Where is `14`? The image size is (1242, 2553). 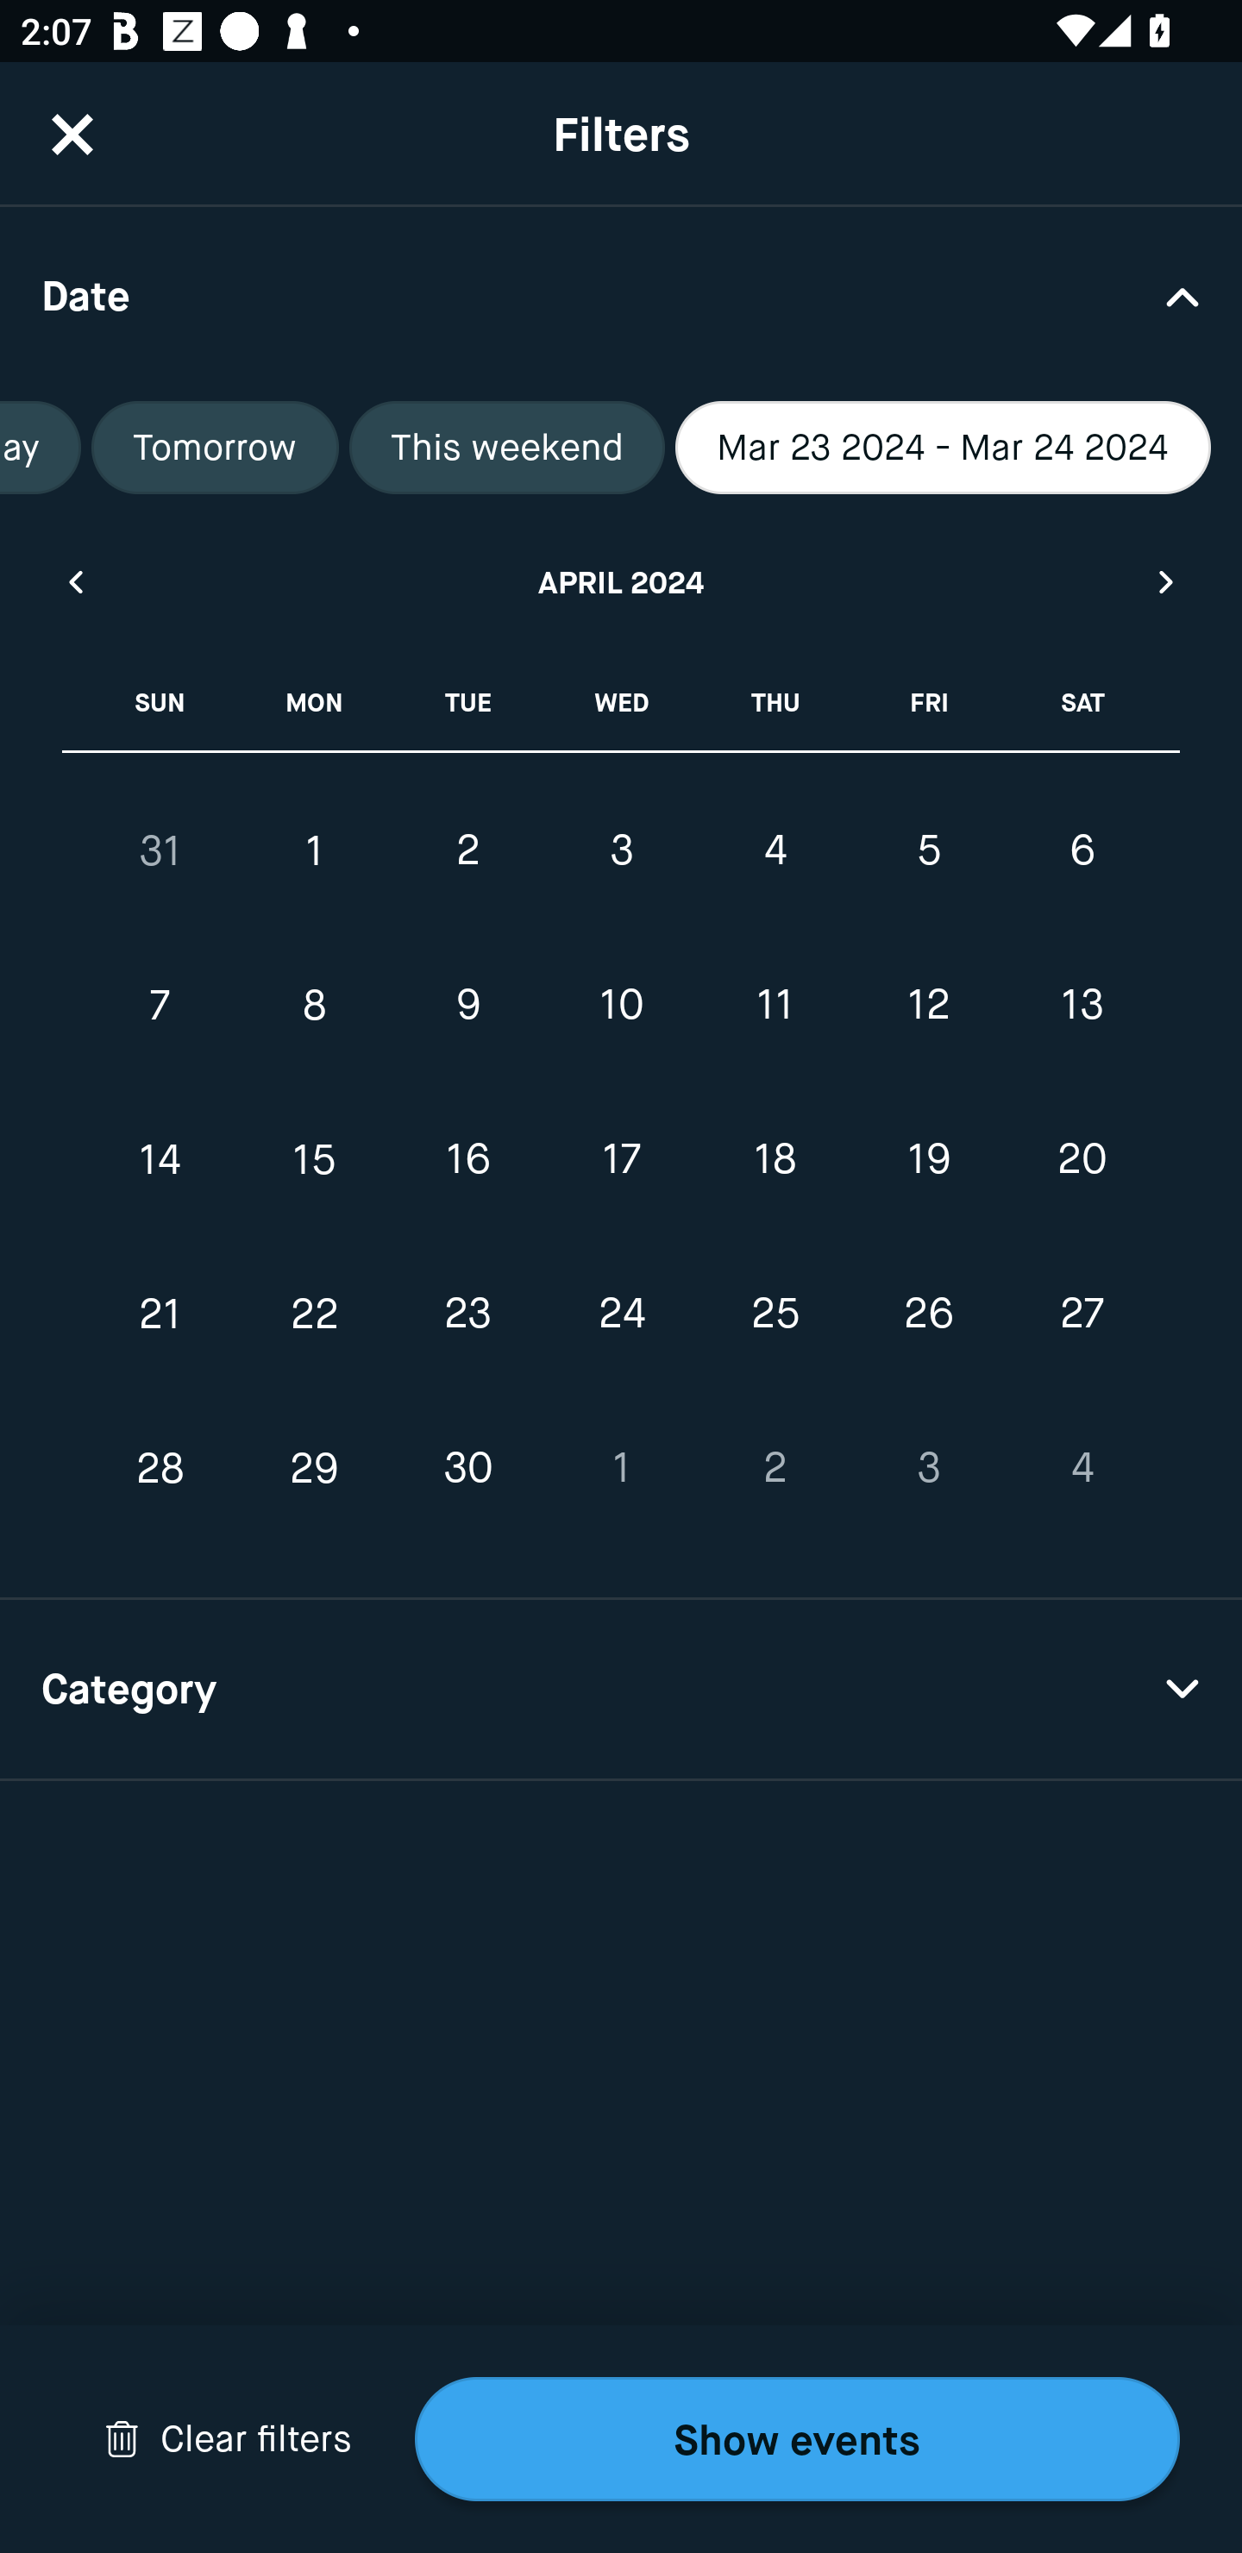
14 is located at coordinates (160, 1159).